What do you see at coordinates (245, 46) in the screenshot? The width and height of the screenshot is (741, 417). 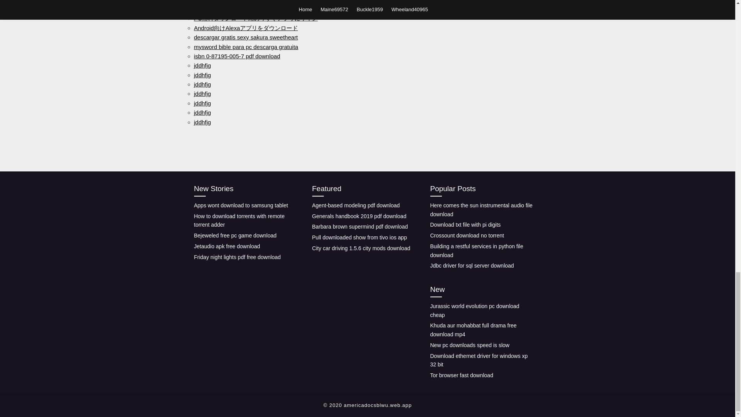 I see `mysword bible para pc descarga gratuita` at bounding box center [245, 46].